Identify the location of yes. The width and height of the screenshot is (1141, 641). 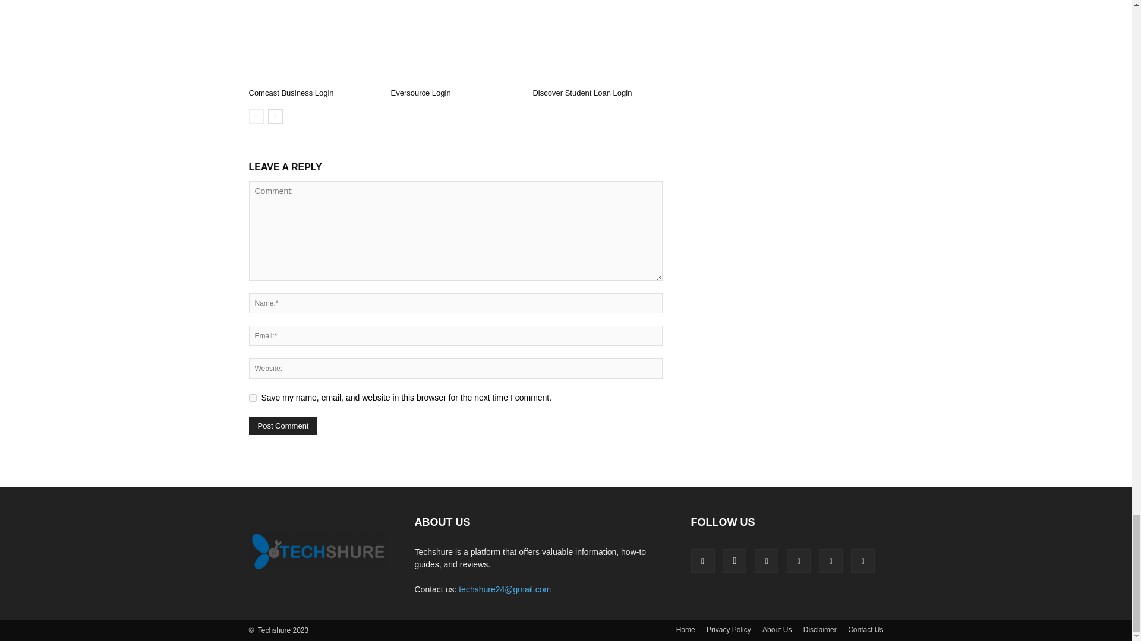
(252, 398).